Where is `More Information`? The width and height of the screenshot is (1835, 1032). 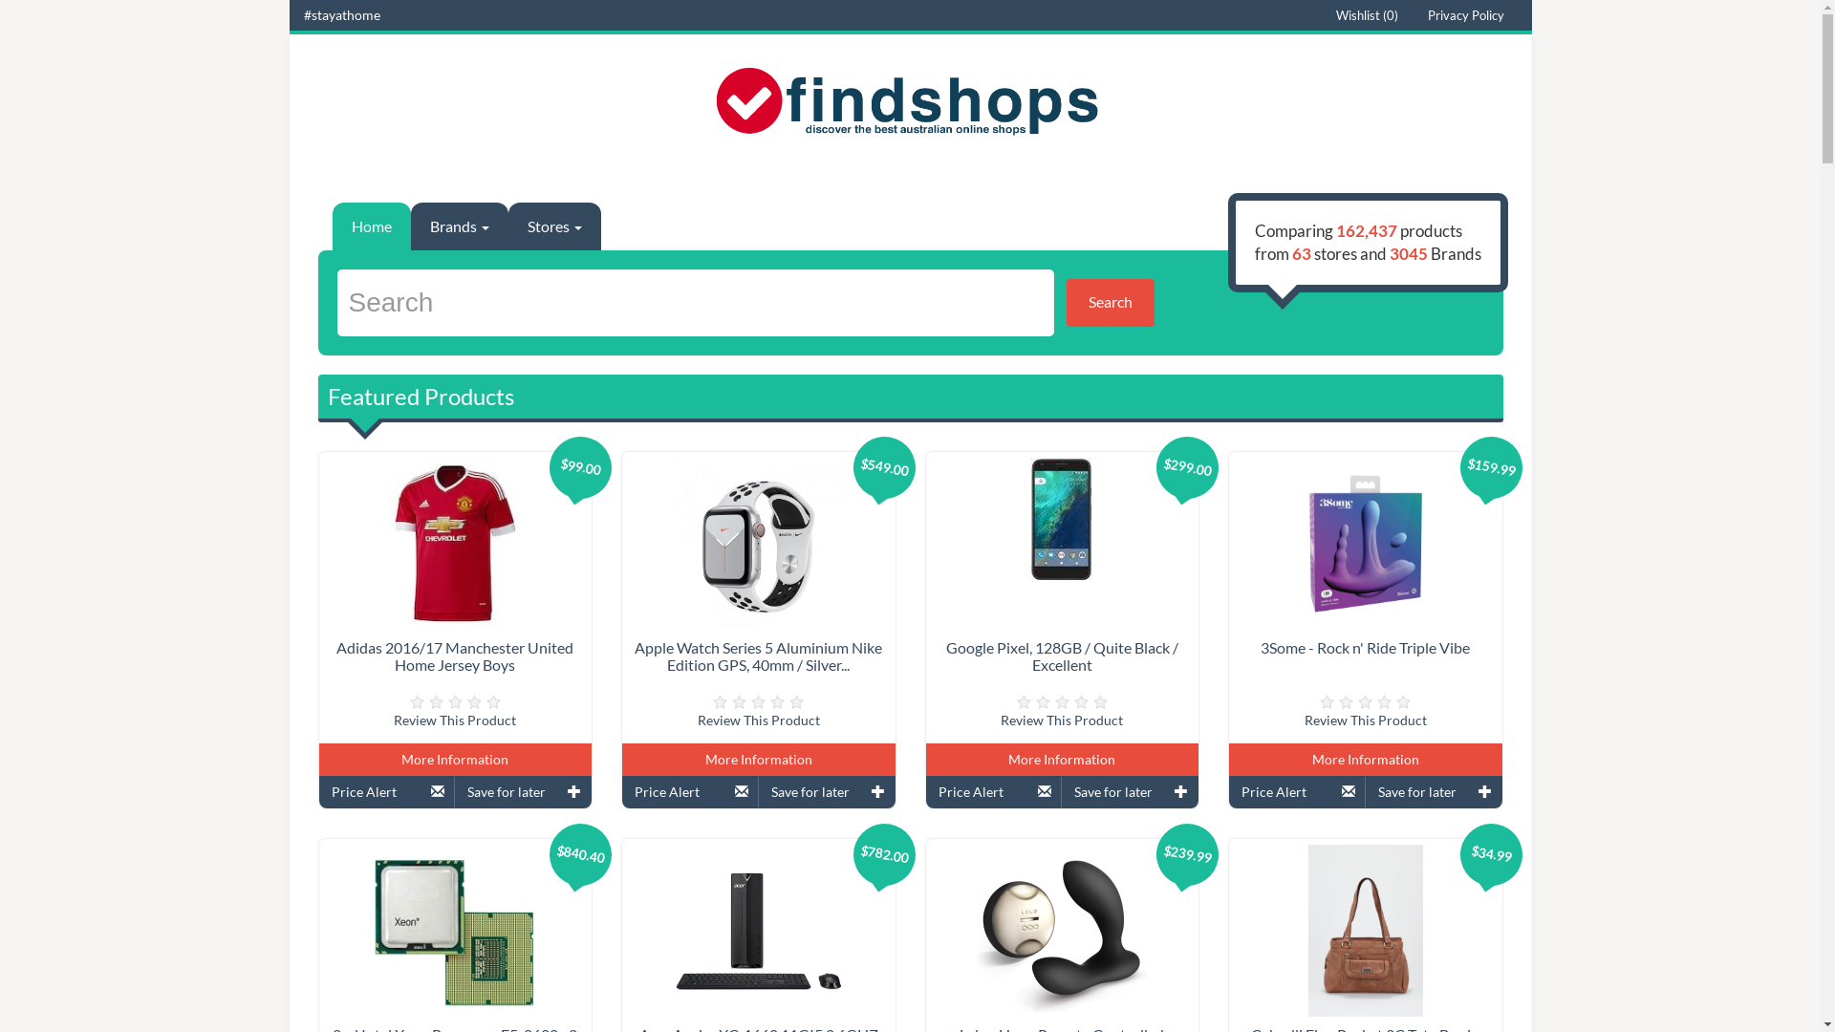 More Information is located at coordinates (759, 760).